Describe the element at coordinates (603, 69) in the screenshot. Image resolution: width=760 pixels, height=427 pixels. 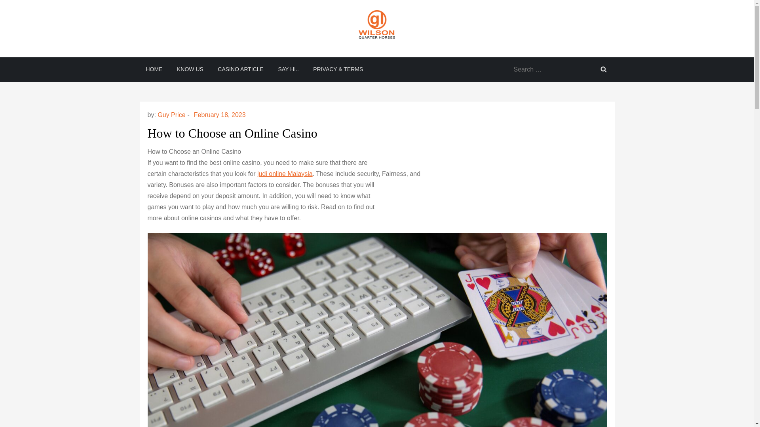
I see `Search` at that location.